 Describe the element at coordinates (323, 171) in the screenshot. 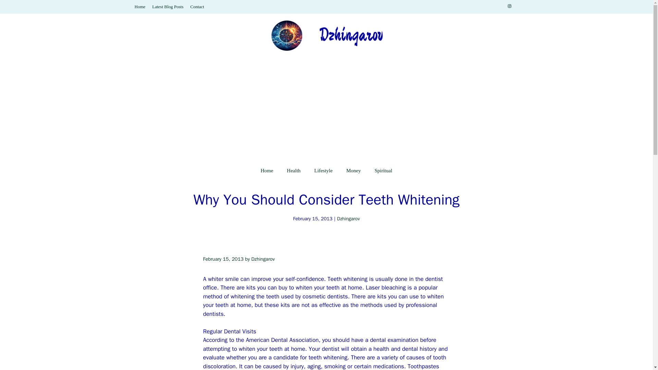

I see `Lifestyle` at that location.